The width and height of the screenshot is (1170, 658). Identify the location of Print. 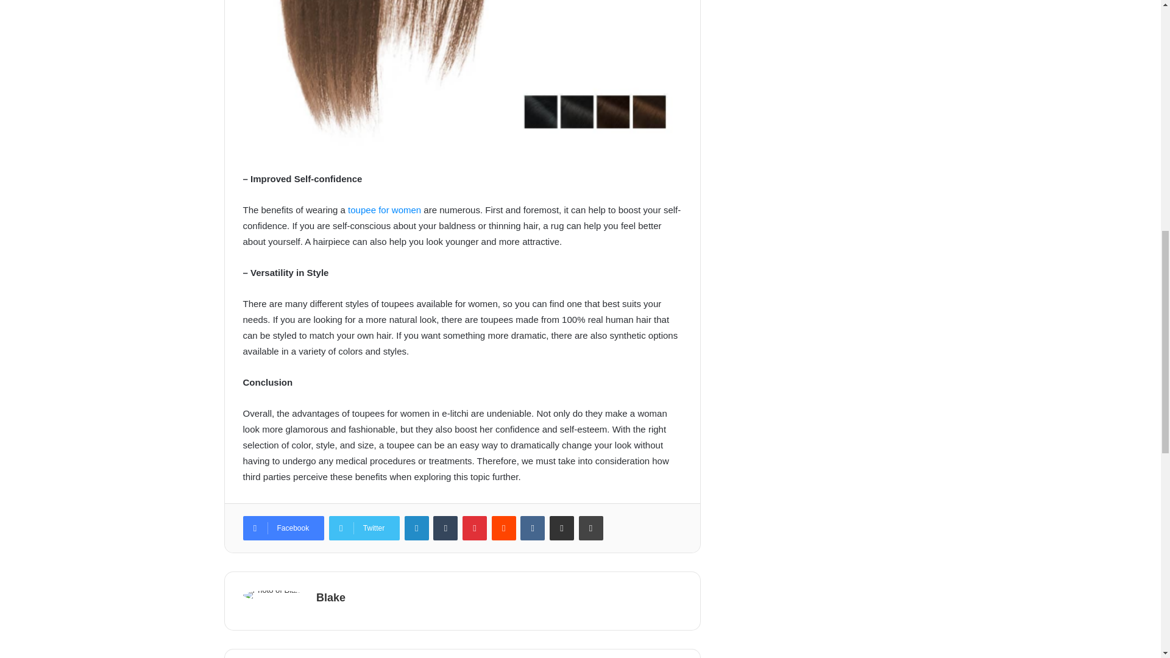
(591, 528).